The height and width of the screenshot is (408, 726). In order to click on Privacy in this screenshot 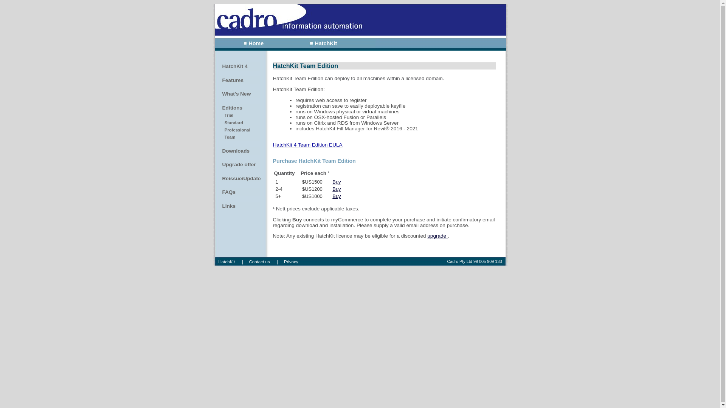, I will do `click(291, 262)`.